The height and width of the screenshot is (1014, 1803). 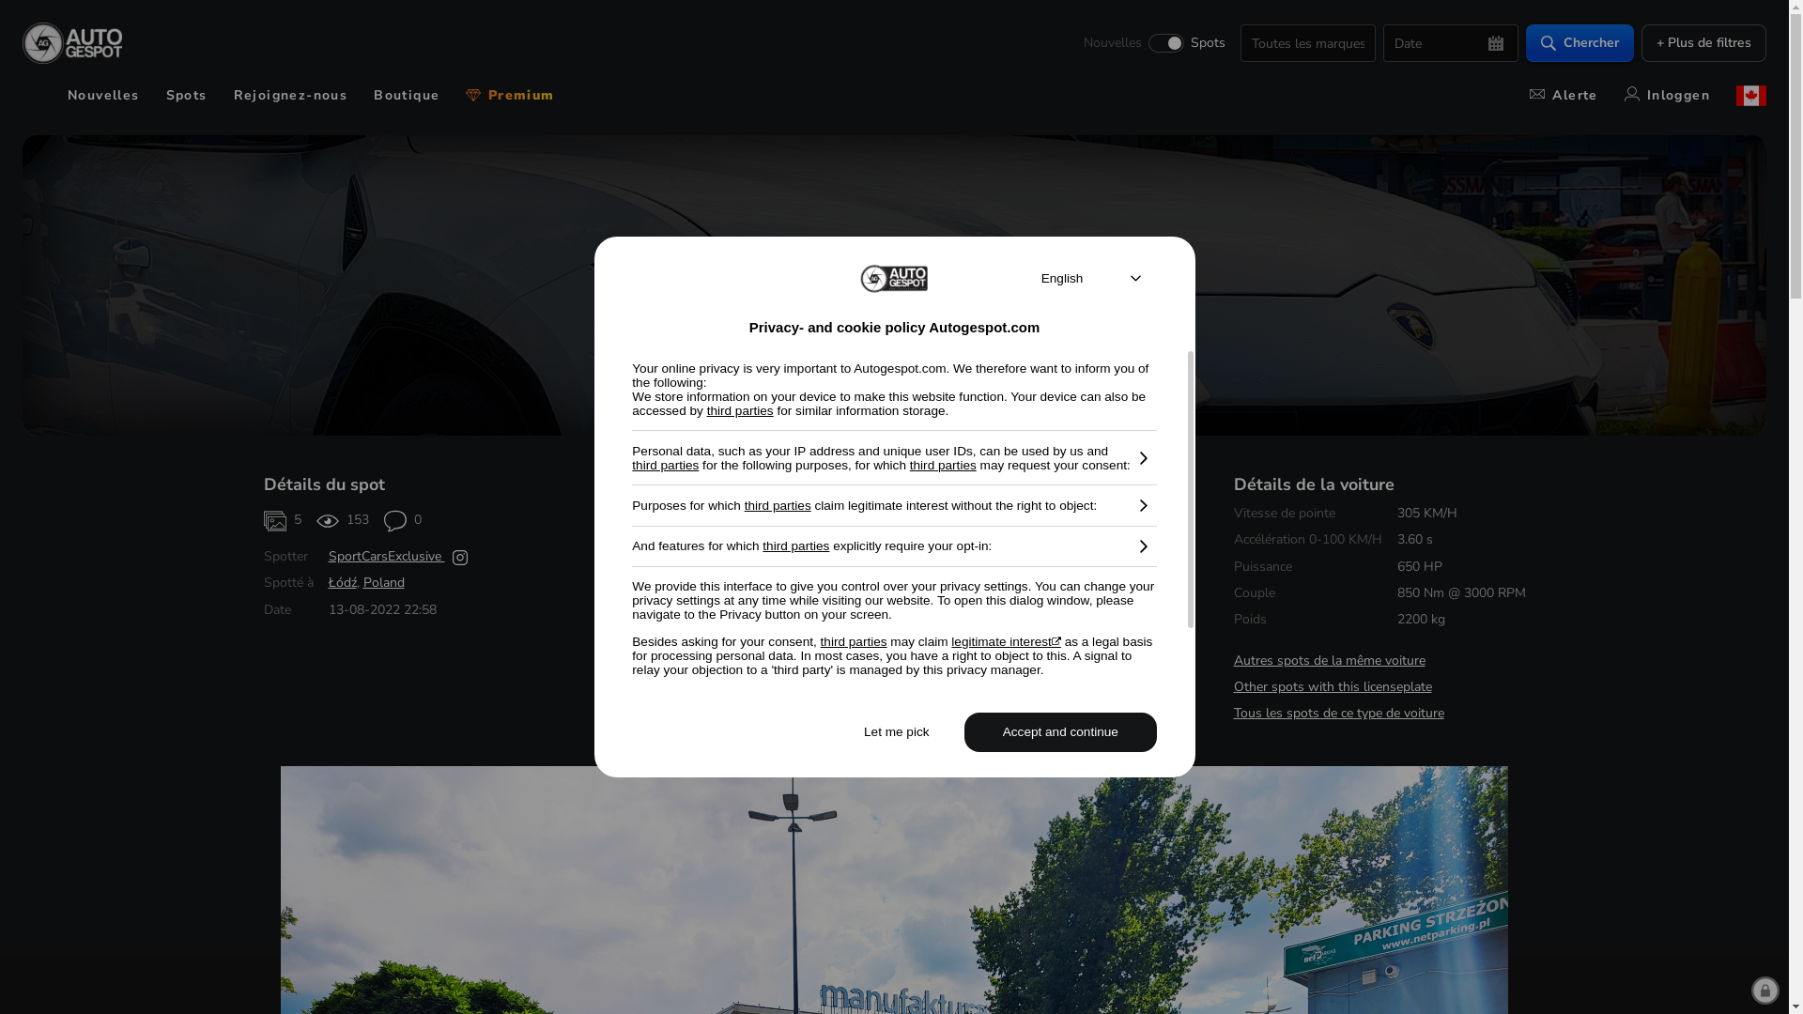 What do you see at coordinates (103, 96) in the screenshot?
I see `Nouvelles` at bounding box center [103, 96].